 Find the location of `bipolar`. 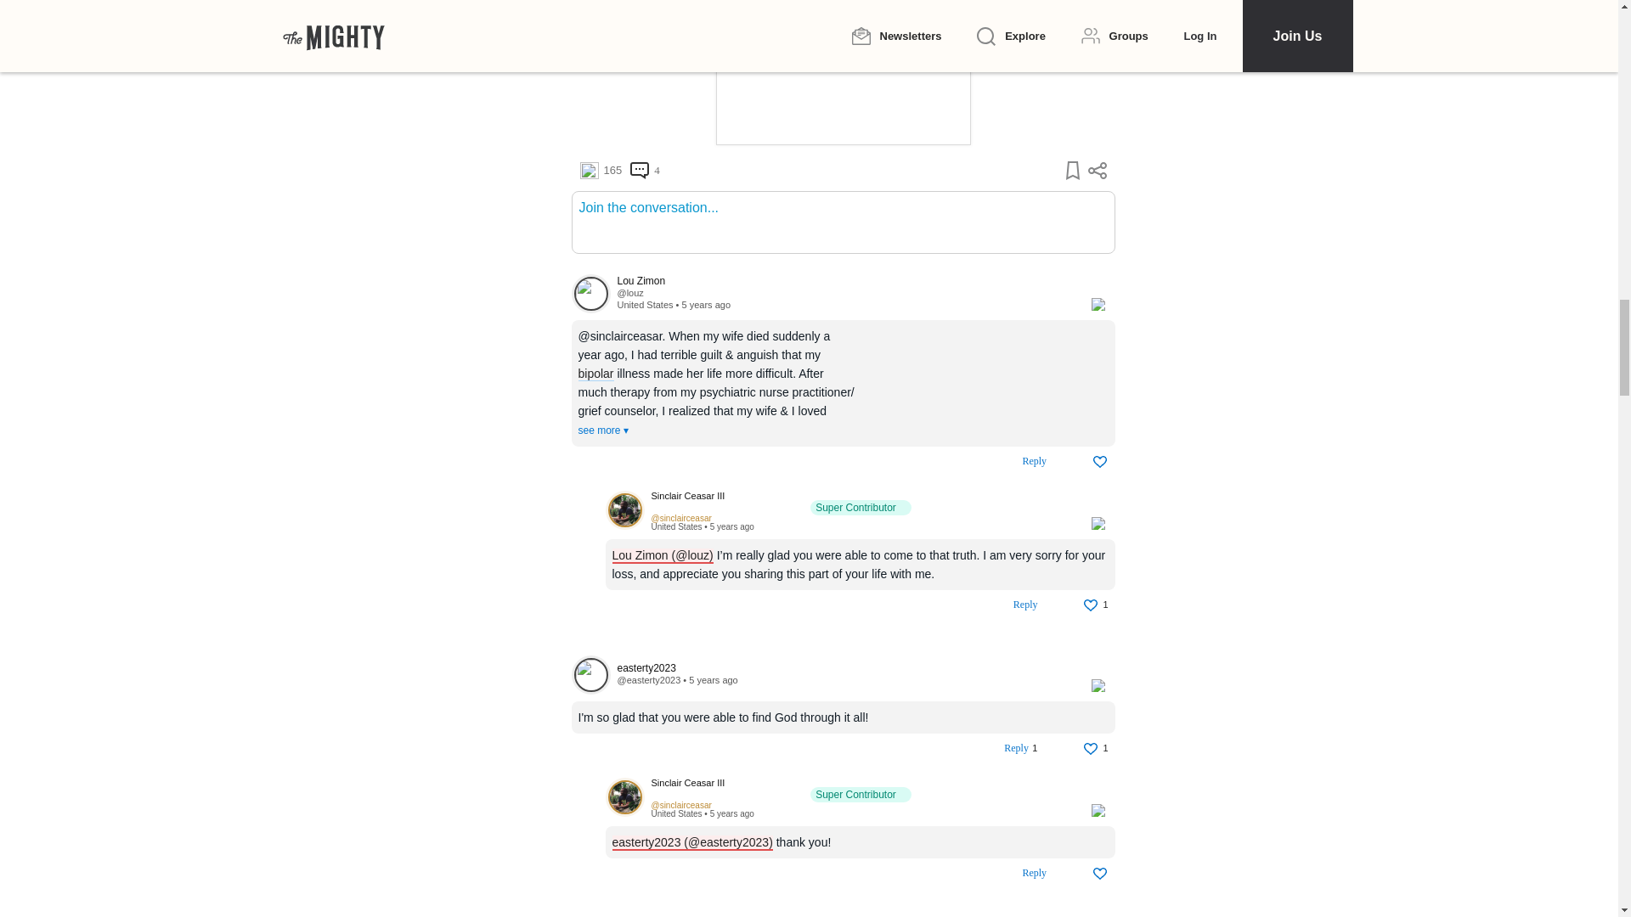

bipolar is located at coordinates (595, 374).